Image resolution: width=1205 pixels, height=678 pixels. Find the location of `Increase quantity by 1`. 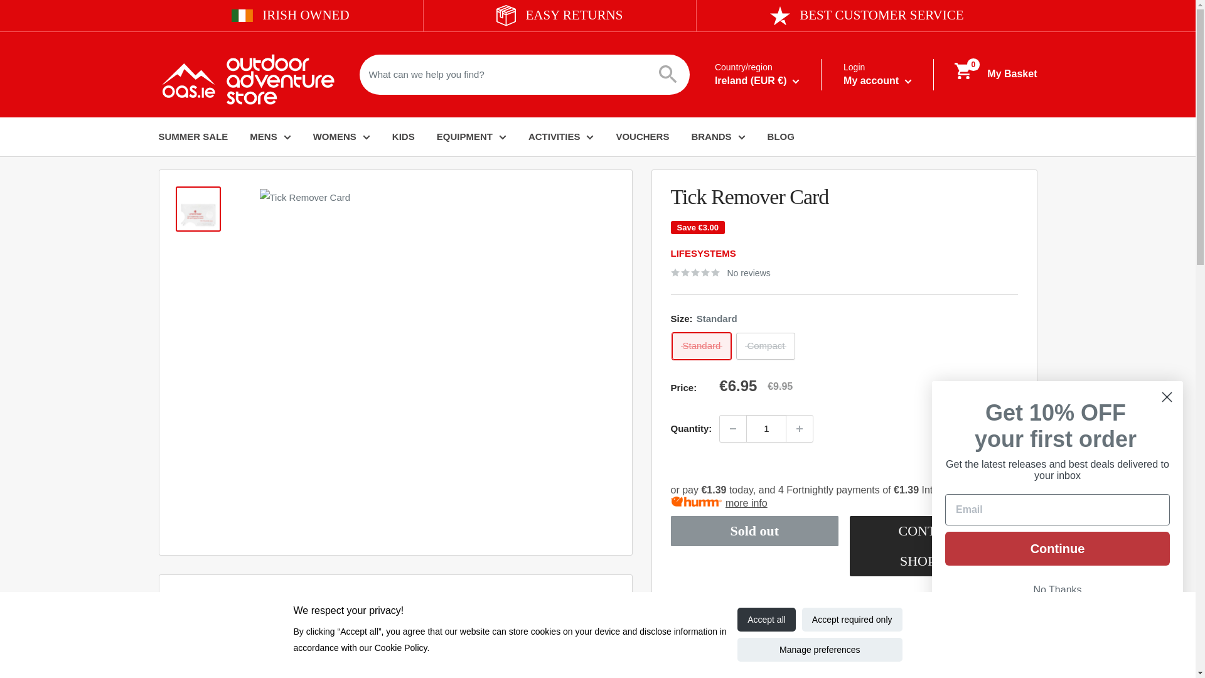

Increase quantity by 1 is located at coordinates (800, 429).